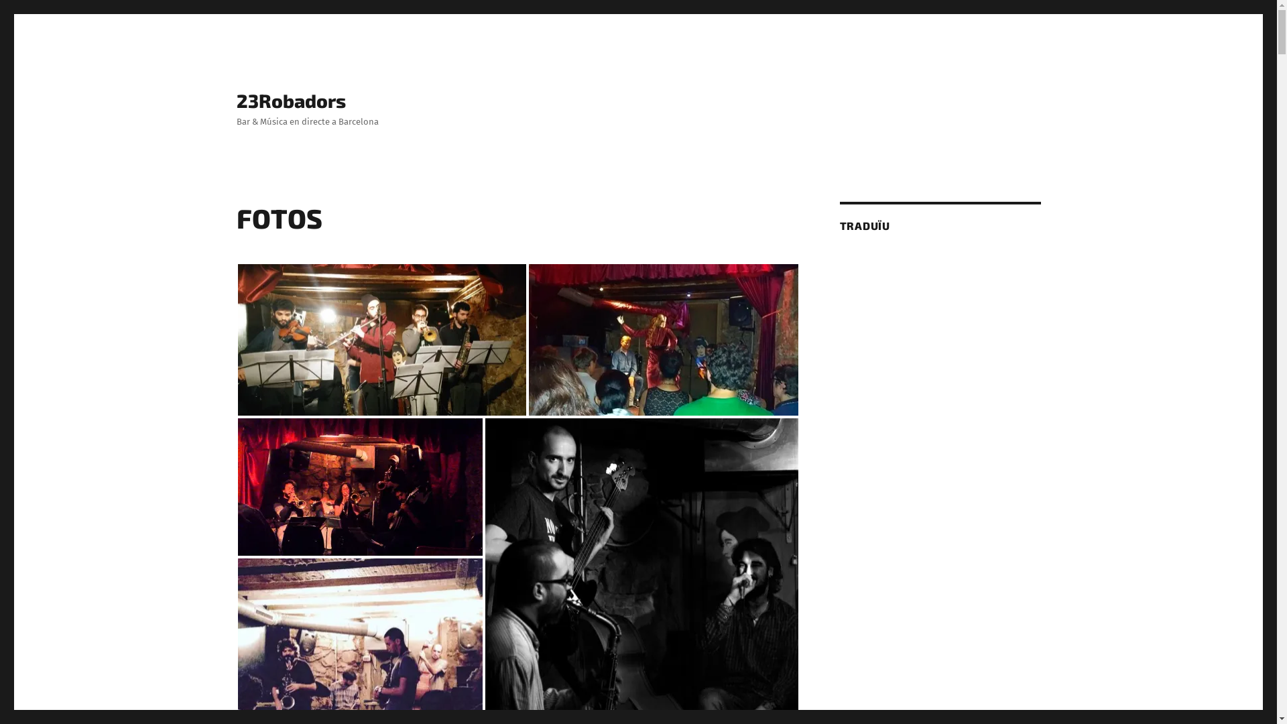 This screenshot has height=724, width=1287. I want to click on maxresdefault (4), so click(359, 487).